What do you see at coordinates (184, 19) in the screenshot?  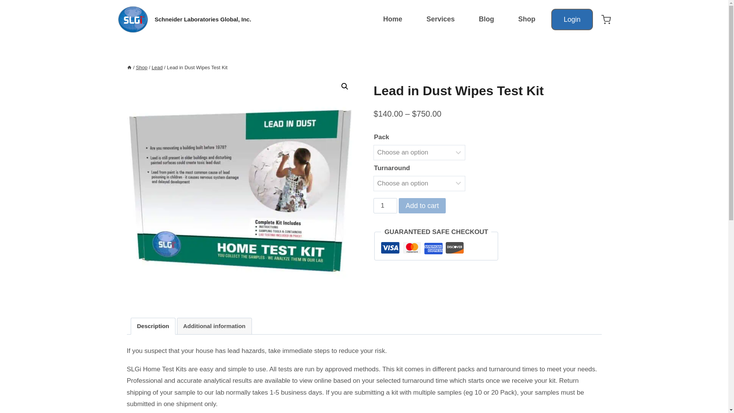 I see `Schneider Laboratories Global, Inc.` at bounding box center [184, 19].